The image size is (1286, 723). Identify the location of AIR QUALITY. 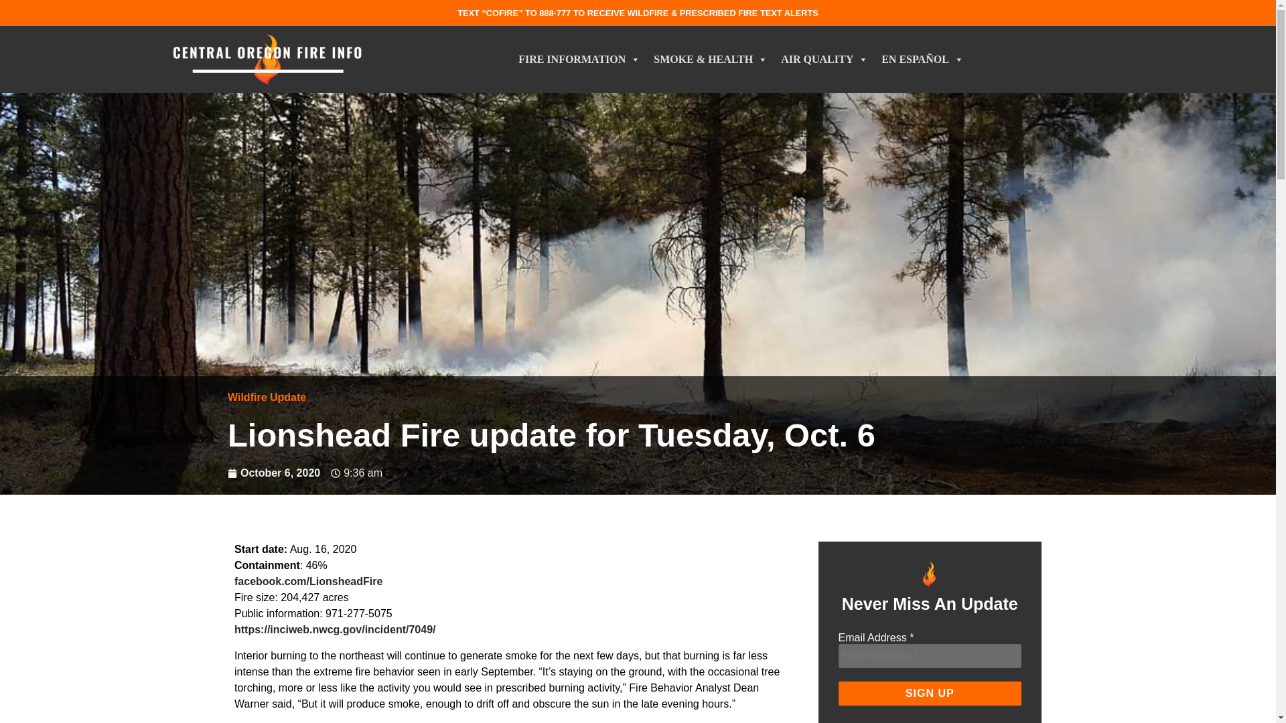
(824, 60).